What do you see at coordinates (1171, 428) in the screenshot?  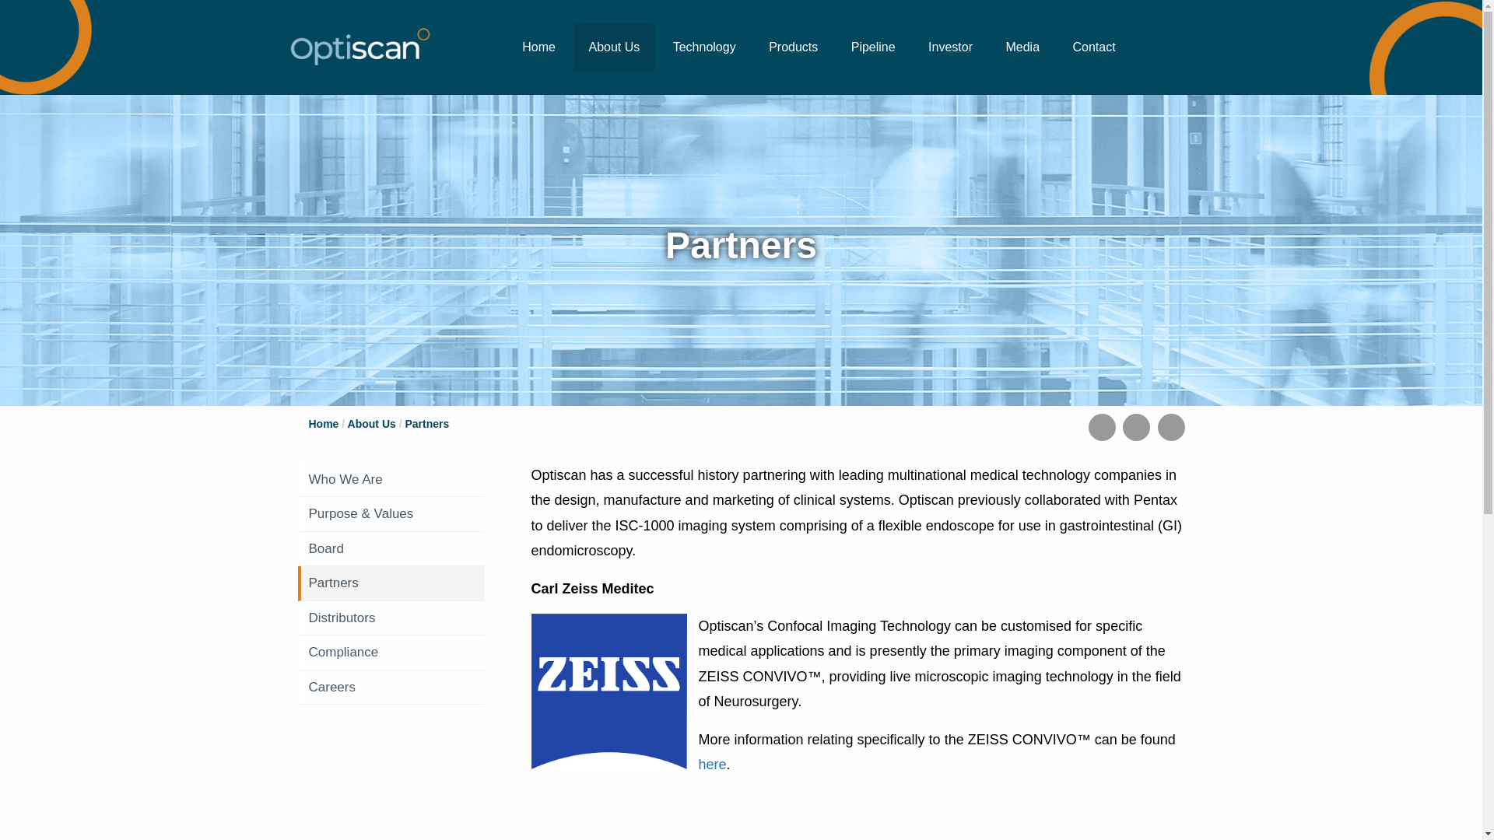 I see `Font Larger` at bounding box center [1171, 428].